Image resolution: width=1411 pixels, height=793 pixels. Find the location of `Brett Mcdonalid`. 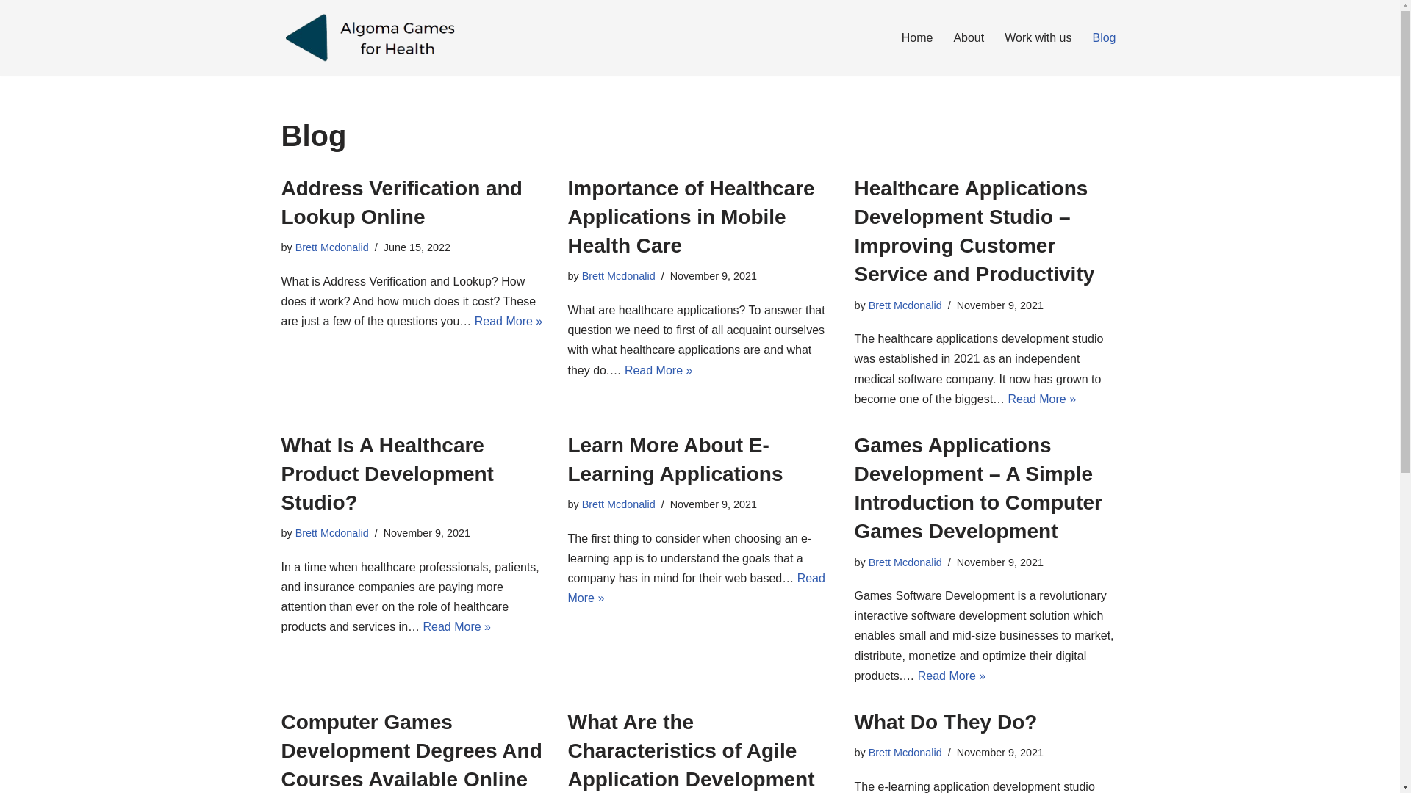

Brett Mcdonalid is located at coordinates (905, 753).